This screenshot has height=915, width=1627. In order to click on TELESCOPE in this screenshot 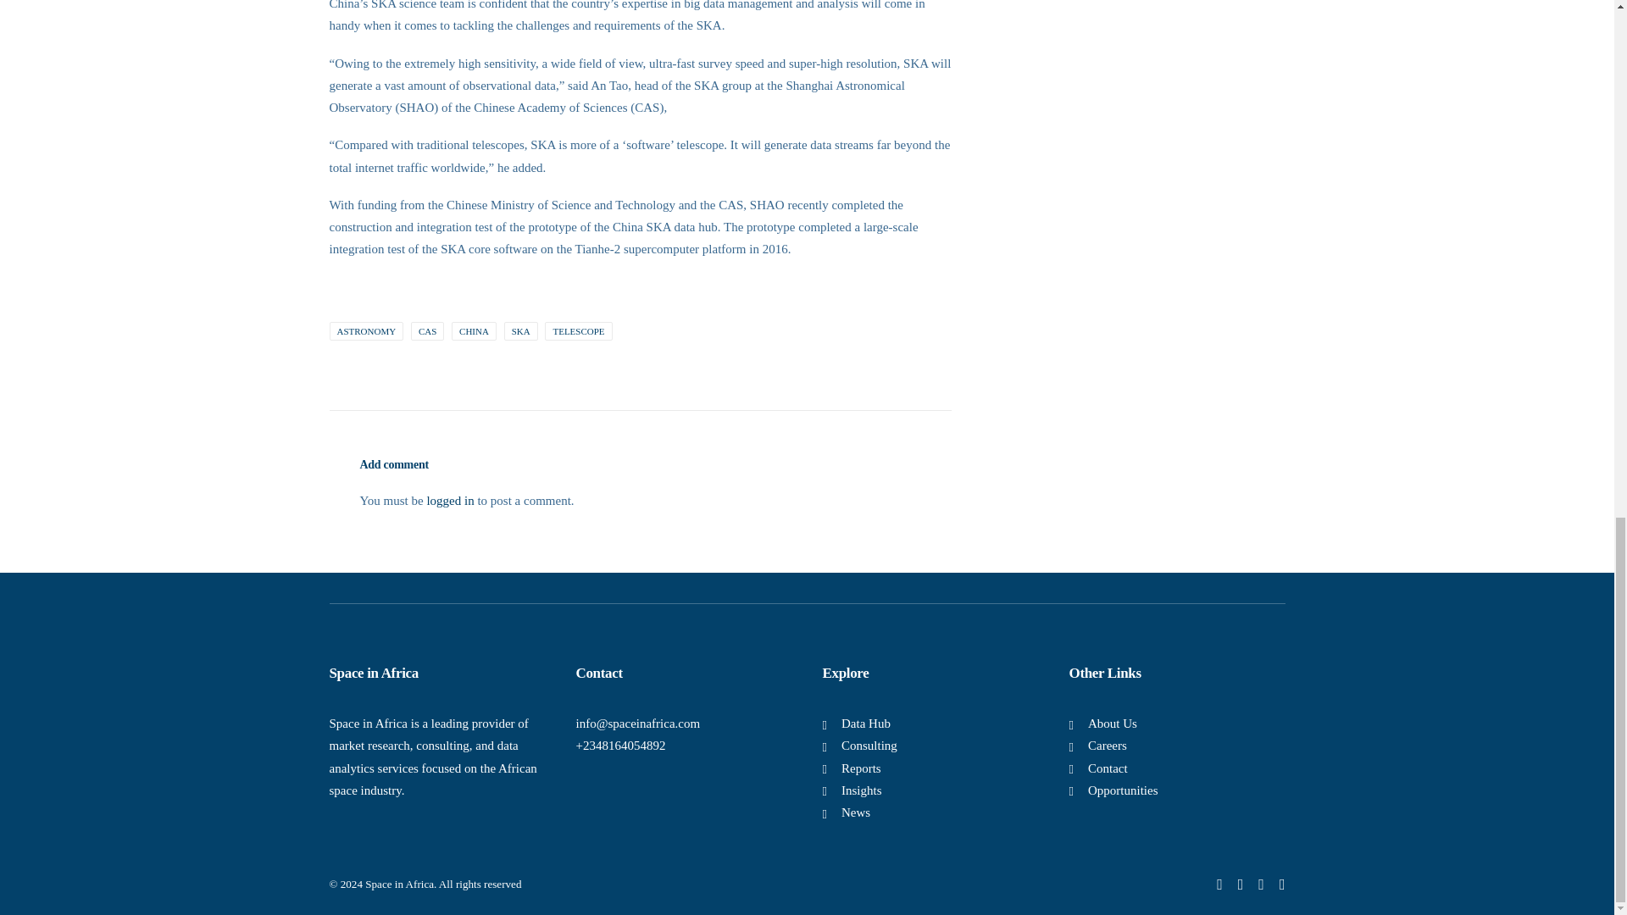, I will do `click(578, 330)`.